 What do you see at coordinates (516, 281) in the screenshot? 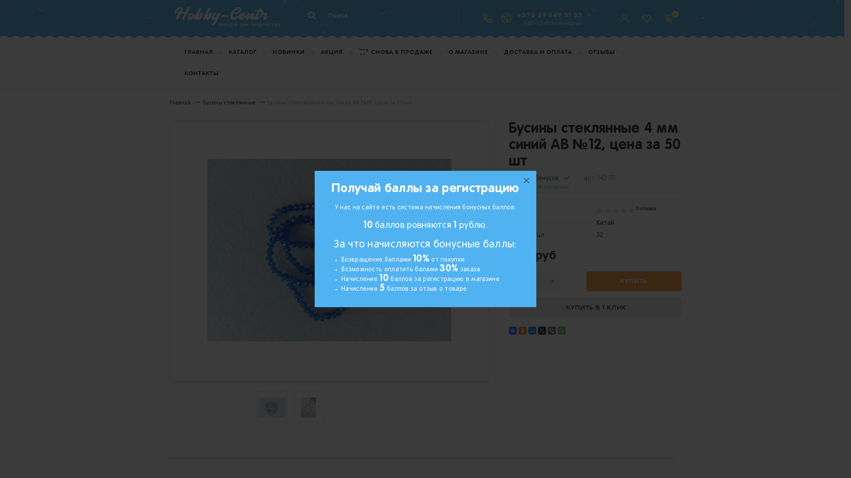
I see `-` at bounding box center [516, 281].